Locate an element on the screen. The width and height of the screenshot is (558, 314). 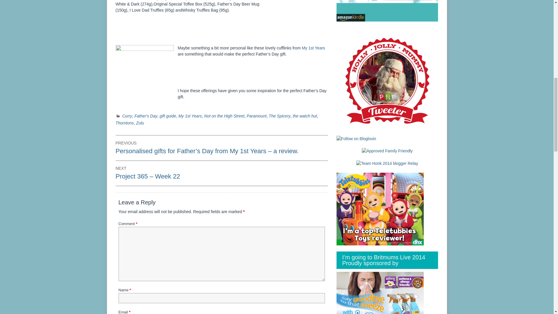
Paramount is located at coordinates (256, 116).